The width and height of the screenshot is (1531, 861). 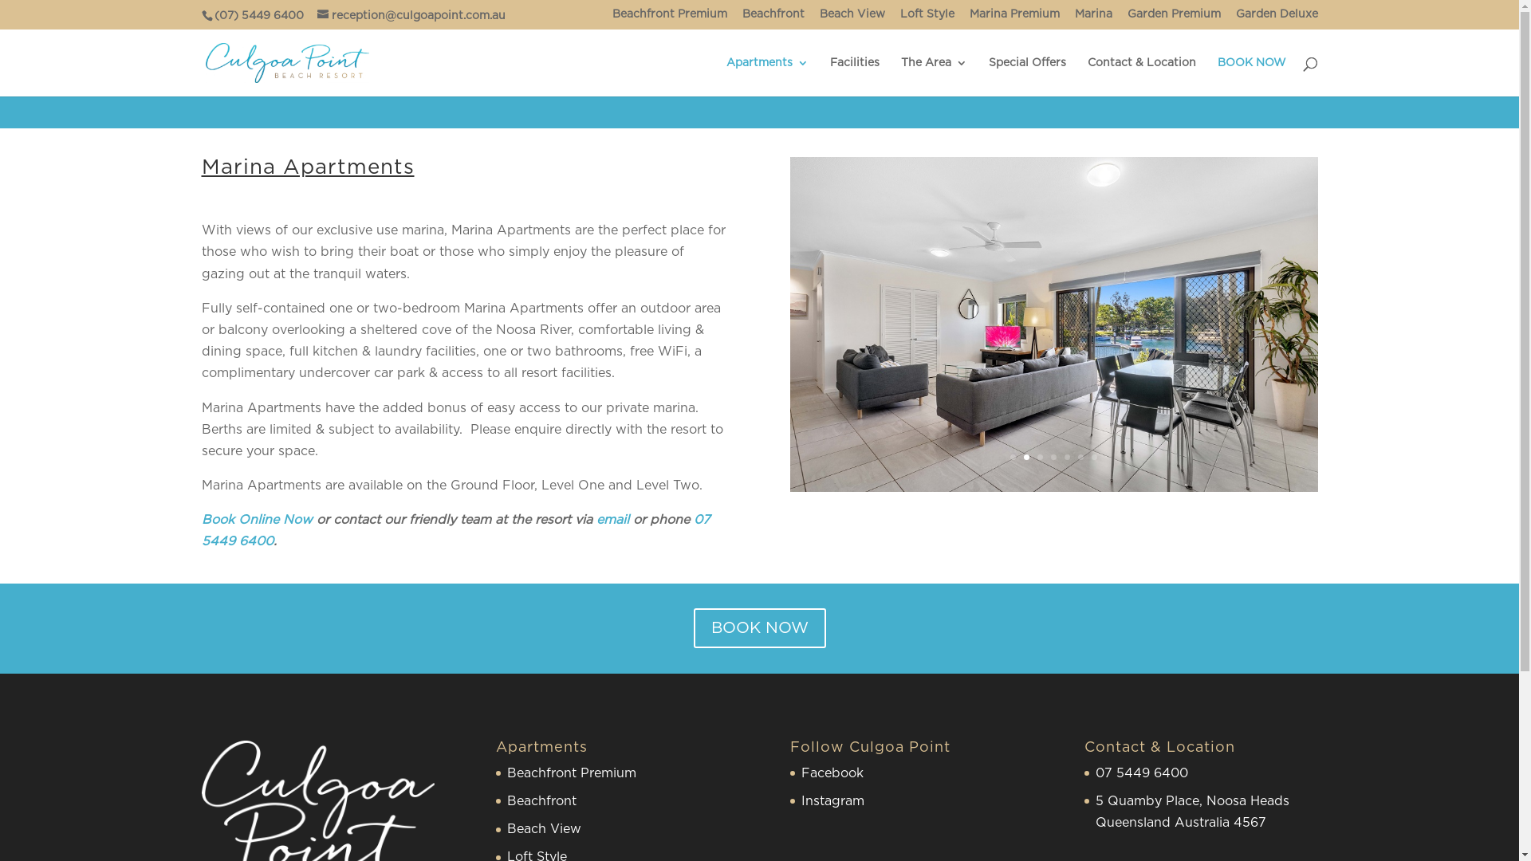 What do you see at coordinates (852, 18) in the screenshot?
I see `Beach View` at bounding box center [852, 18].